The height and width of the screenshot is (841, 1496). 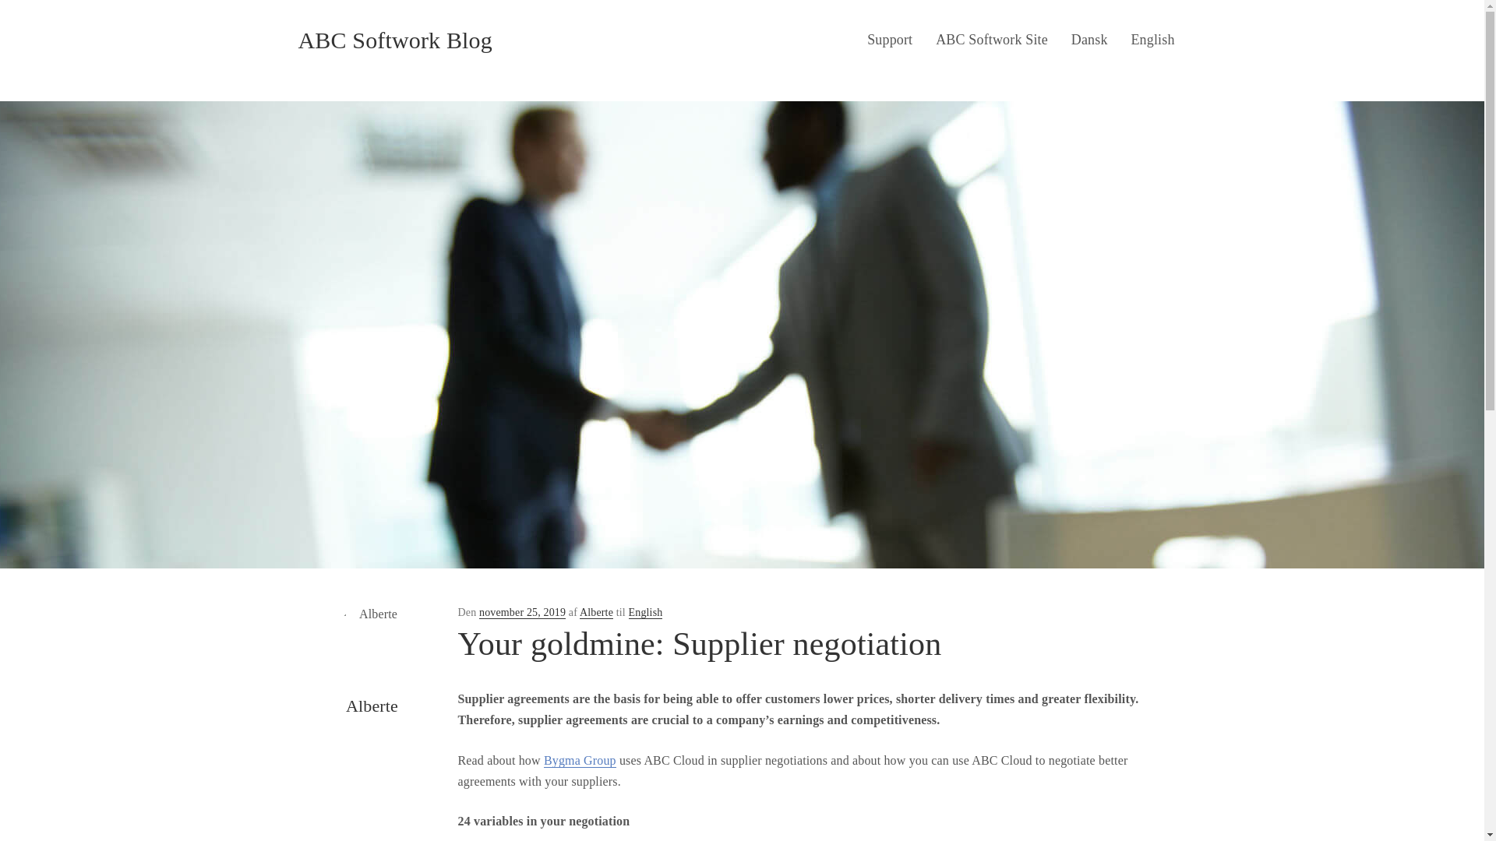 I want to click on Alberte, so click(x=597, y=612).